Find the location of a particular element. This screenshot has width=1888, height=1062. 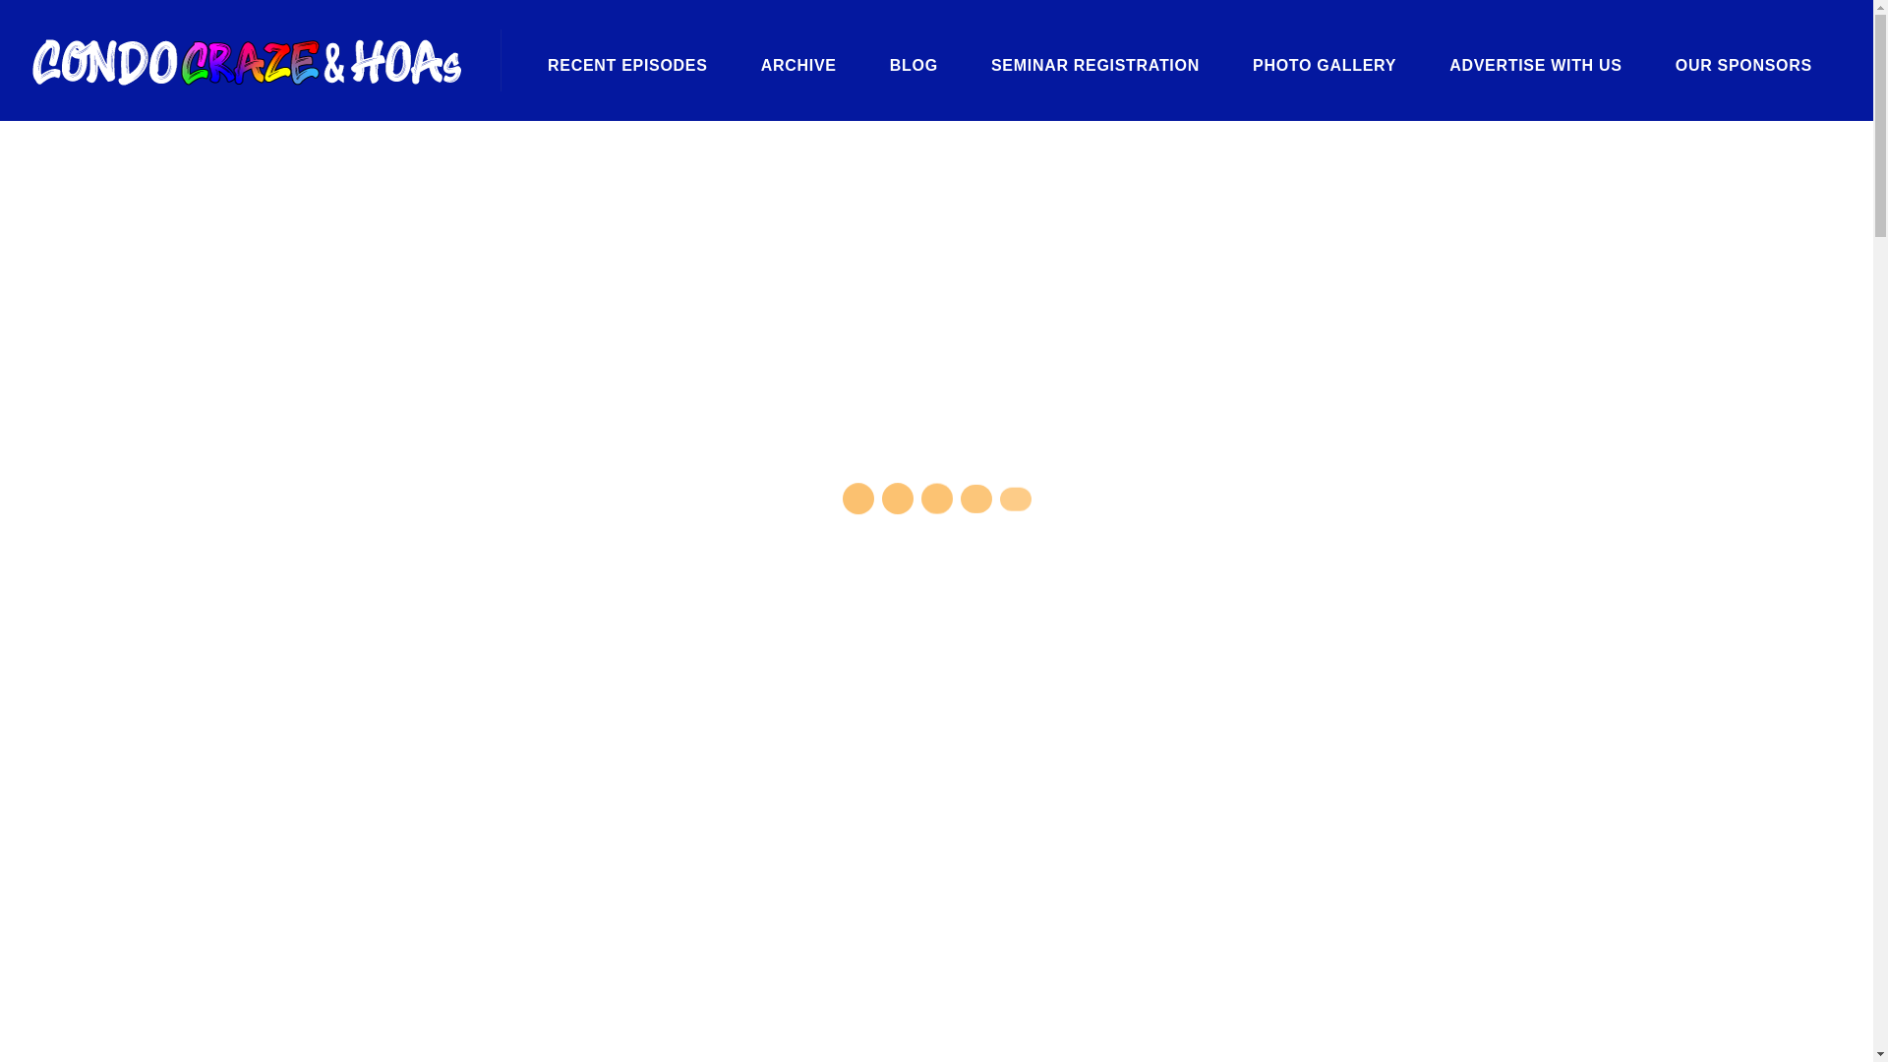

PHOTO GALLERY is located at coordinates (1325, 65).